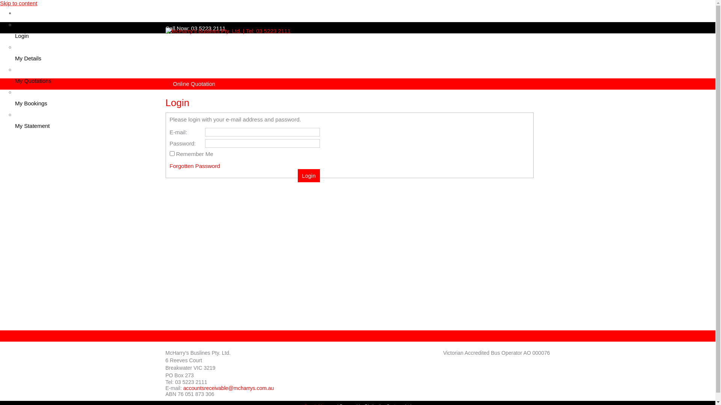 The height and width of the screenshot is (405, 721). Describe the element at coordinates (365, 53) in the screenshot. I see `My Details` at that location.